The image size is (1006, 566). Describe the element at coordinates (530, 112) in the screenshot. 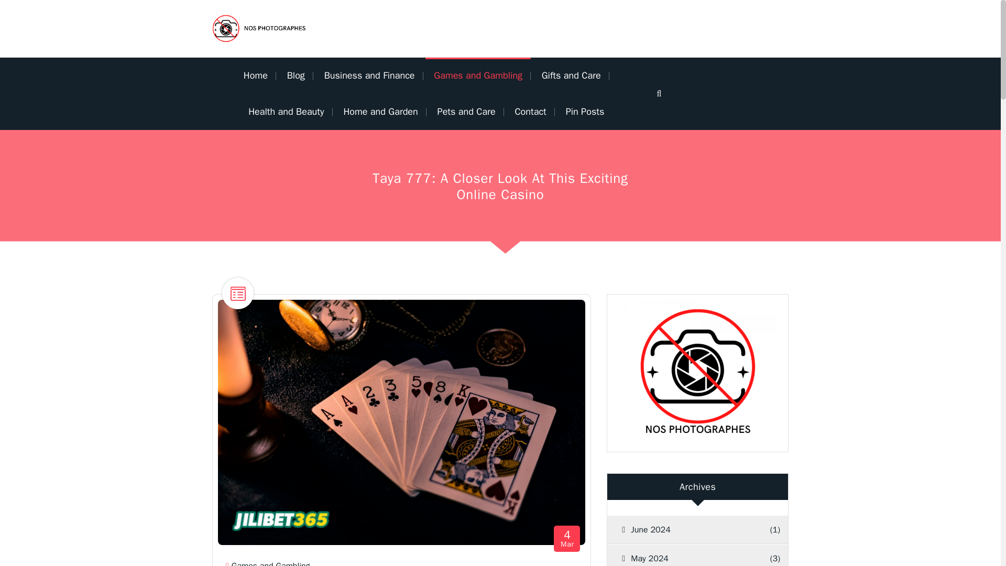

I see `Games and Gambling` at that location.